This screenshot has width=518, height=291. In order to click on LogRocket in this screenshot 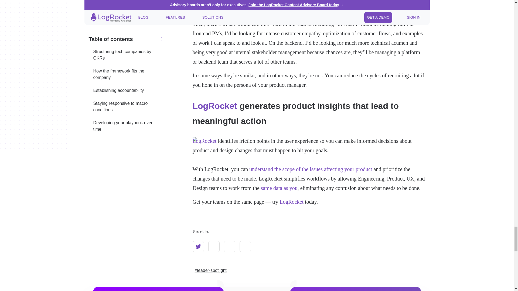, I will do `click(291, 202)`.